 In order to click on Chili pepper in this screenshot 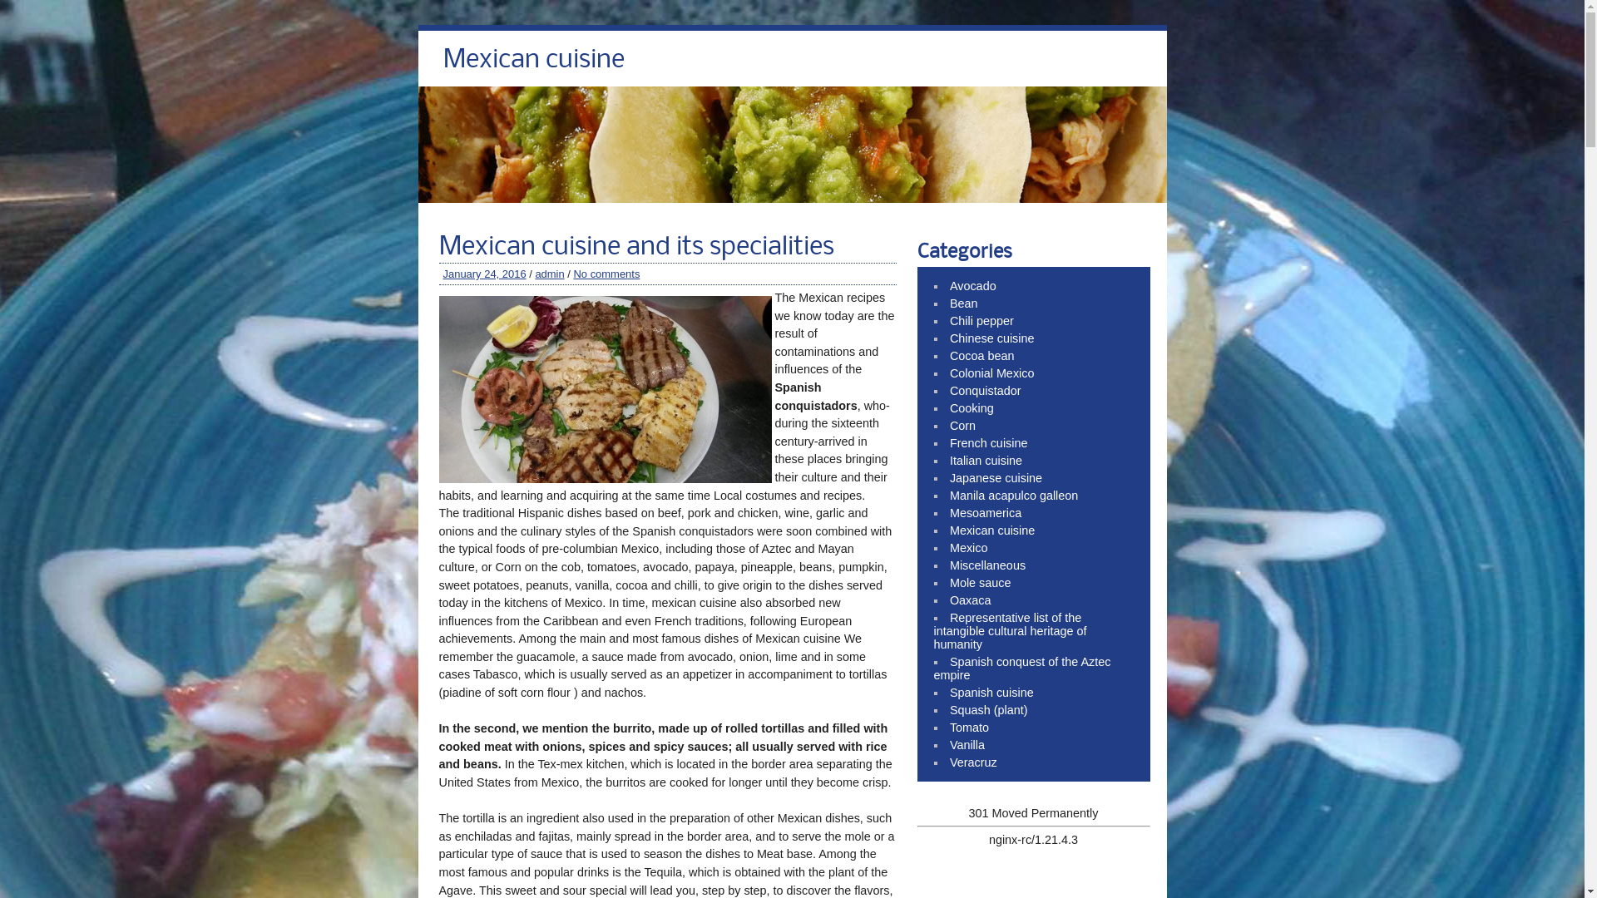, I will do `click(981, 321)`.